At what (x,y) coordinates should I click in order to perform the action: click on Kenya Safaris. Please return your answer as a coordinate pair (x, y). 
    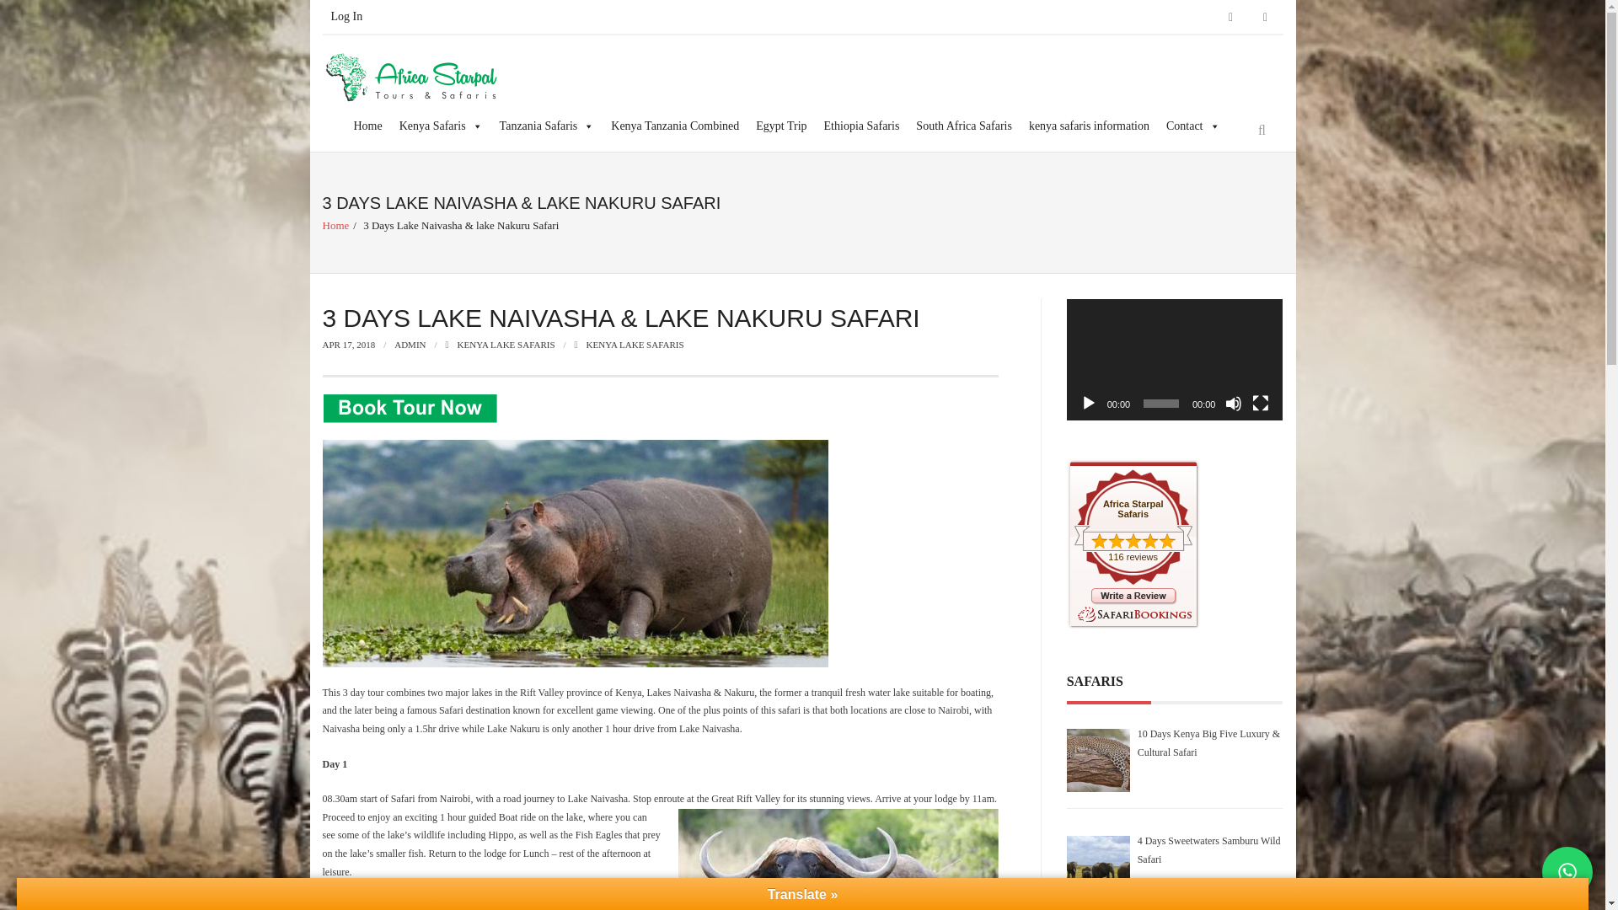
    Looking at the image, I should click on (442, 126).